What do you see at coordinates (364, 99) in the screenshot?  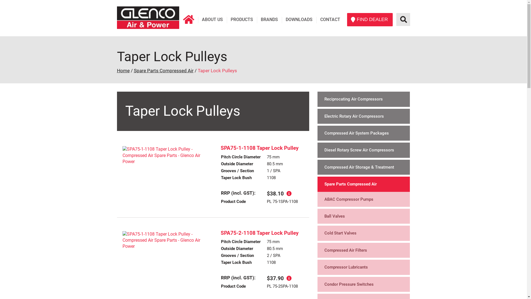 I see `Reciprocating Air Compressors` at bounding box center [364, 99].